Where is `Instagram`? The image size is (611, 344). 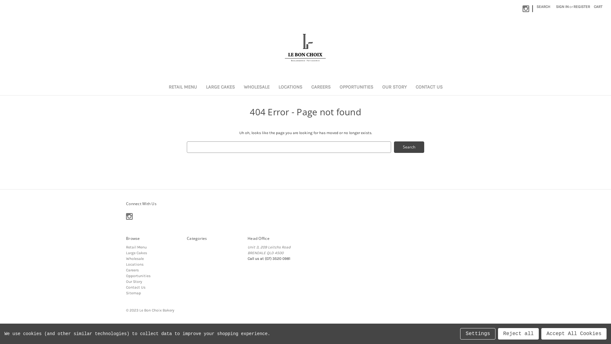 Instagram is located at coordinates (129, 217).